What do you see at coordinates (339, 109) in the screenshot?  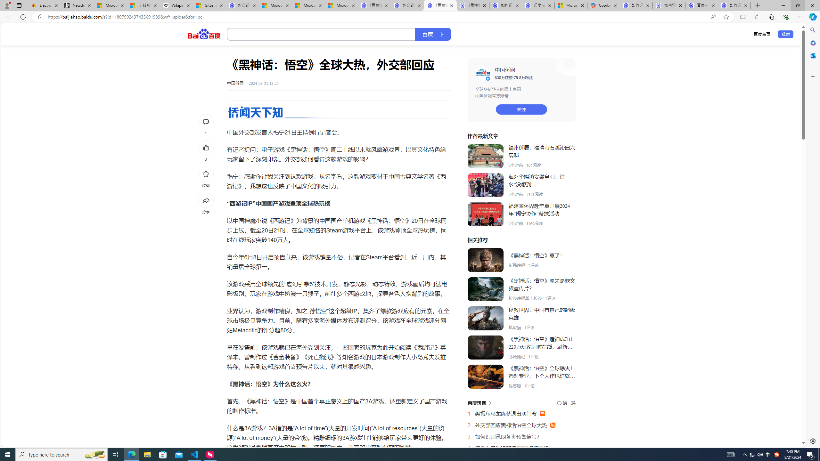 I see `To get missing image descriptions, open the context menu.` at bounding box center [339, 109].